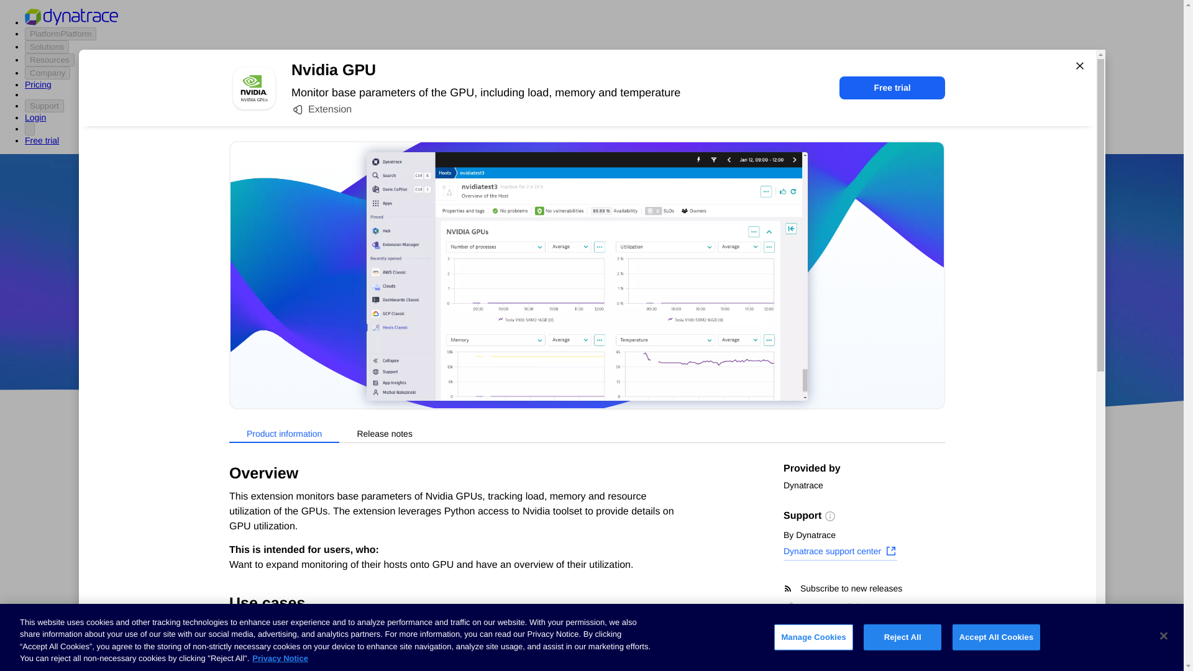 This screenshot has height=671, width=1193. I want to click on Kubernetes, so click(242, 619).